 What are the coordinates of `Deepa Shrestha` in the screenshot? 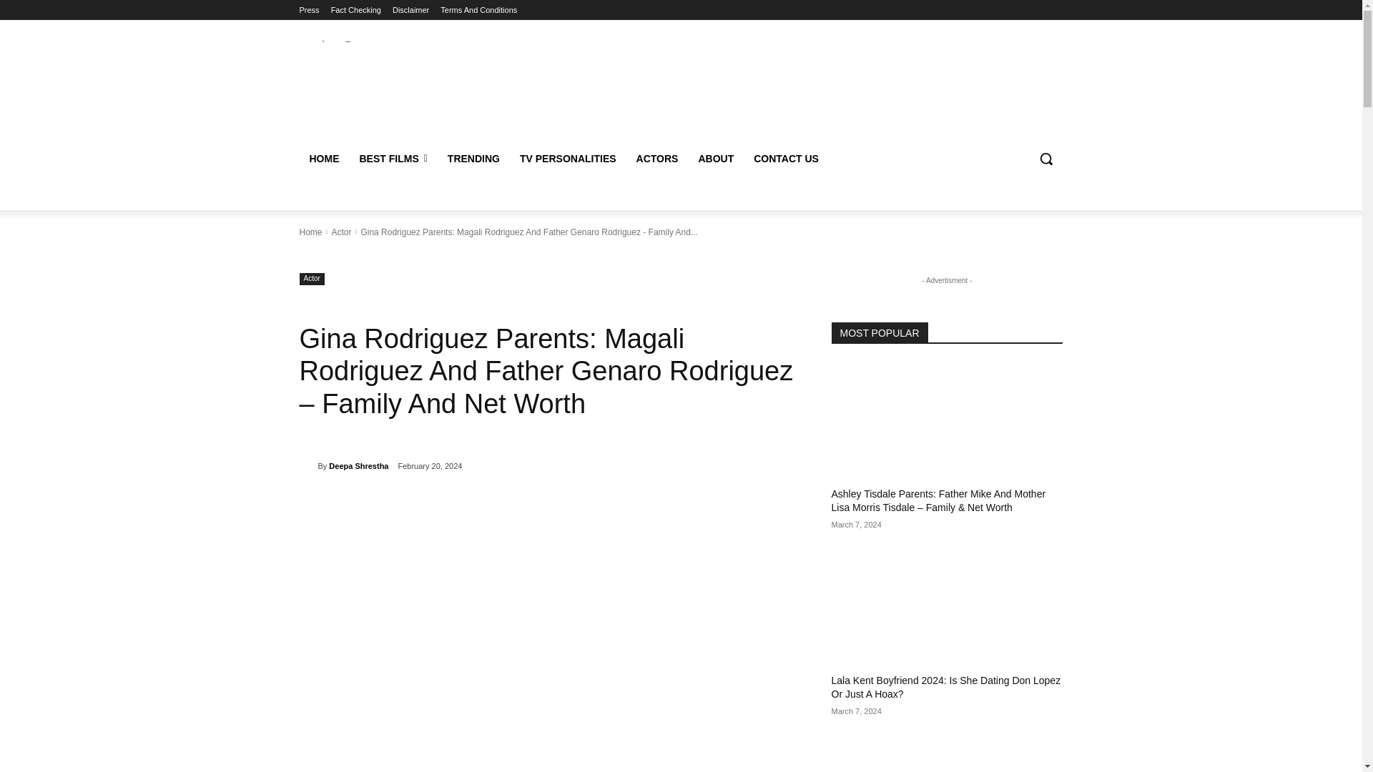 It's located at (307, 466).